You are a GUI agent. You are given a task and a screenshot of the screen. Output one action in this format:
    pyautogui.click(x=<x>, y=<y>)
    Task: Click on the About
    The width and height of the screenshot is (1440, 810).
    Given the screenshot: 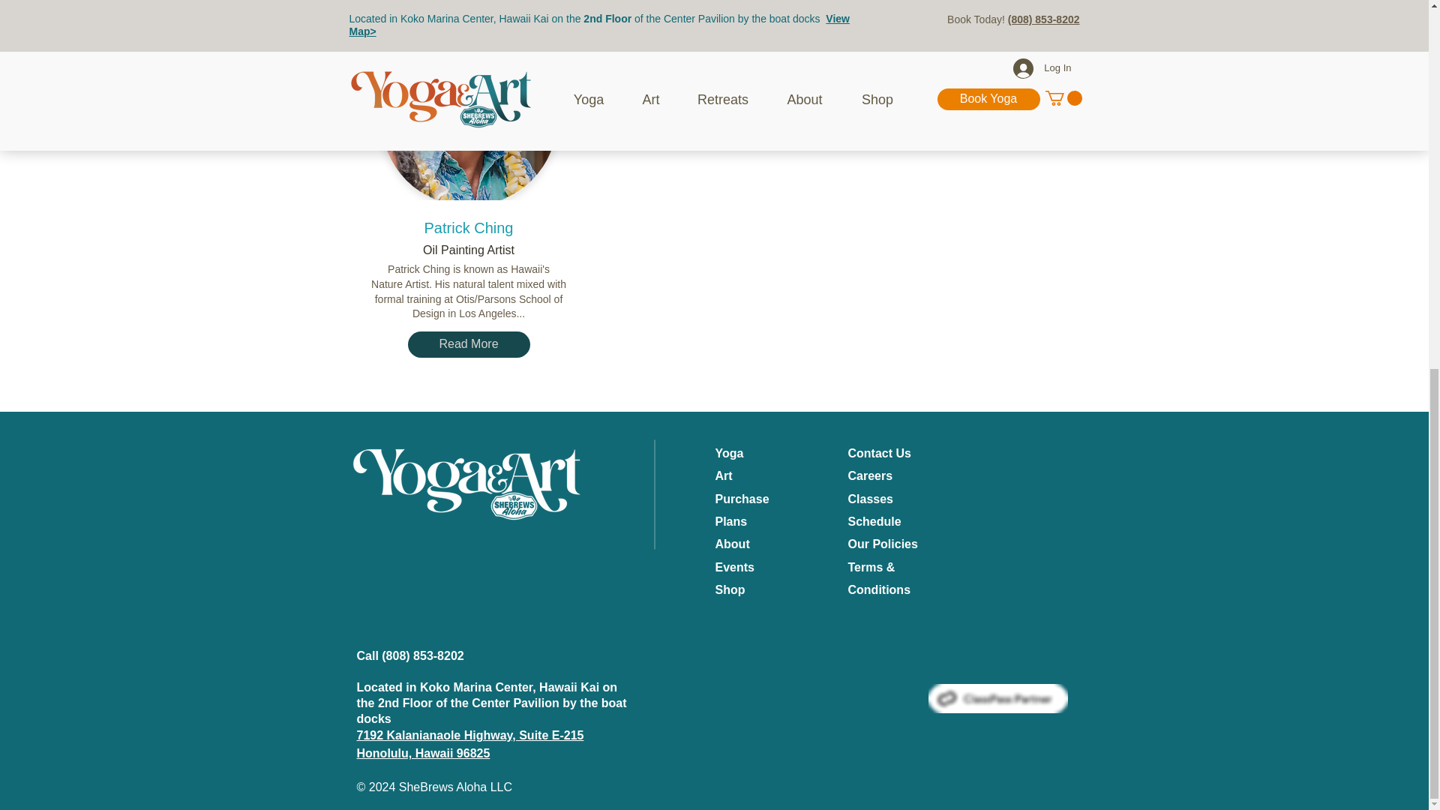 What is the action you would take?
    pyautogui.click(x=733, y=544)
    